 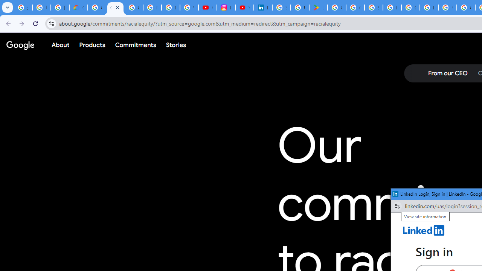 I want to click on View site information, so click(x=397, y=206).